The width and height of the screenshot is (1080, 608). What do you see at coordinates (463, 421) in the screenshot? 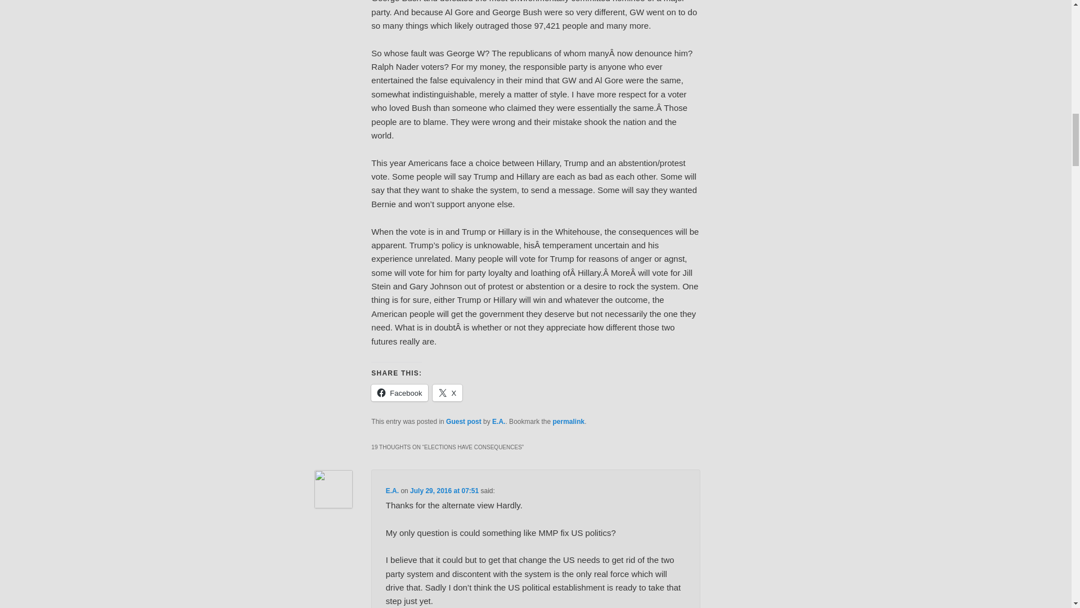
I see `Guest post` at bounding box center [463, 421].